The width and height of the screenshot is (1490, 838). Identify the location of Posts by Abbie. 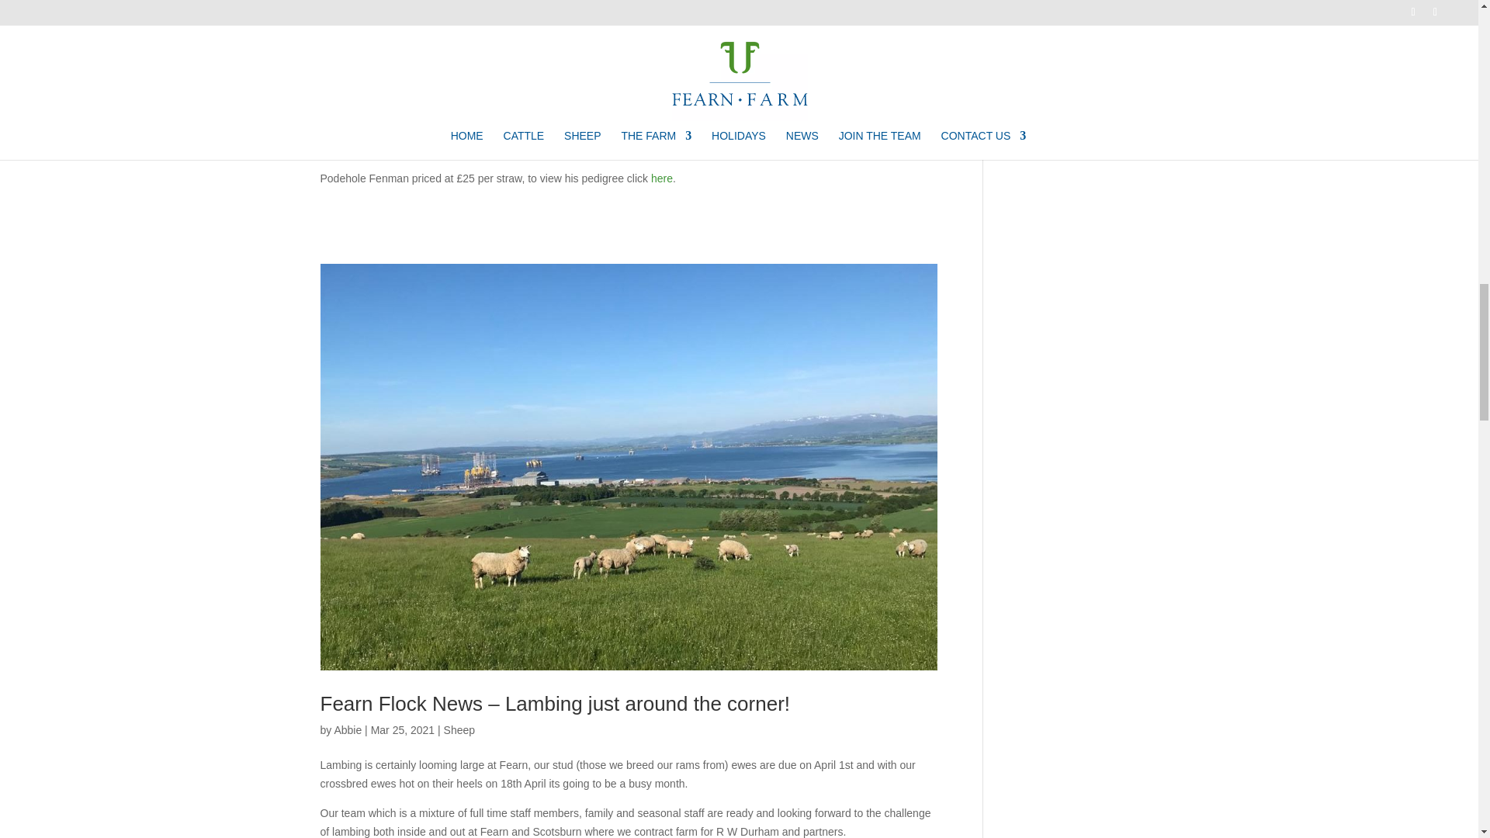
(348, 730).